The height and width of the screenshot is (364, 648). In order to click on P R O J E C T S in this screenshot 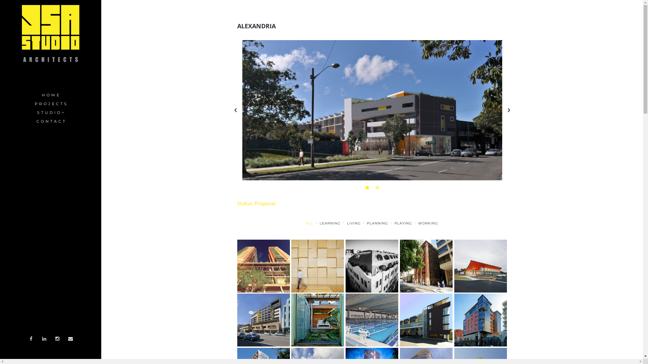, I will do `click(51, 104)`.